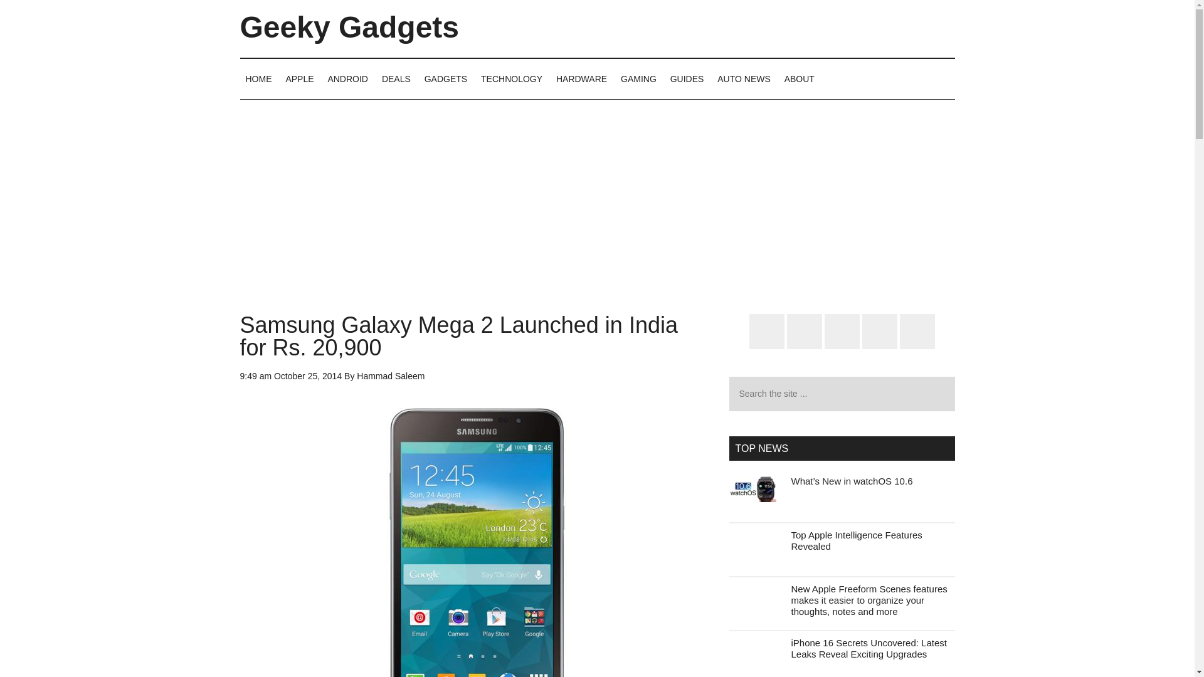 This screenshot has width=1204, height=677. I want to click on About Geeky Gadgets, so click(799, 78).